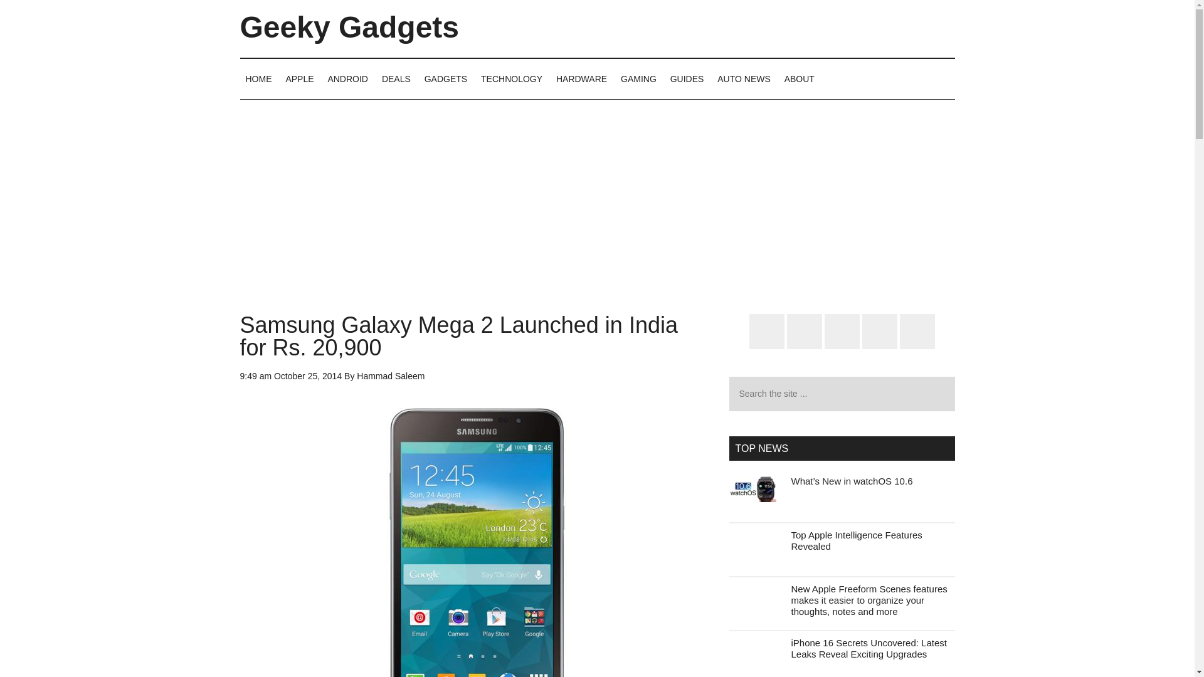 This screenshot has width=1204, height=677. I want to click on About Geeky Gadgets, so click(799, 78).